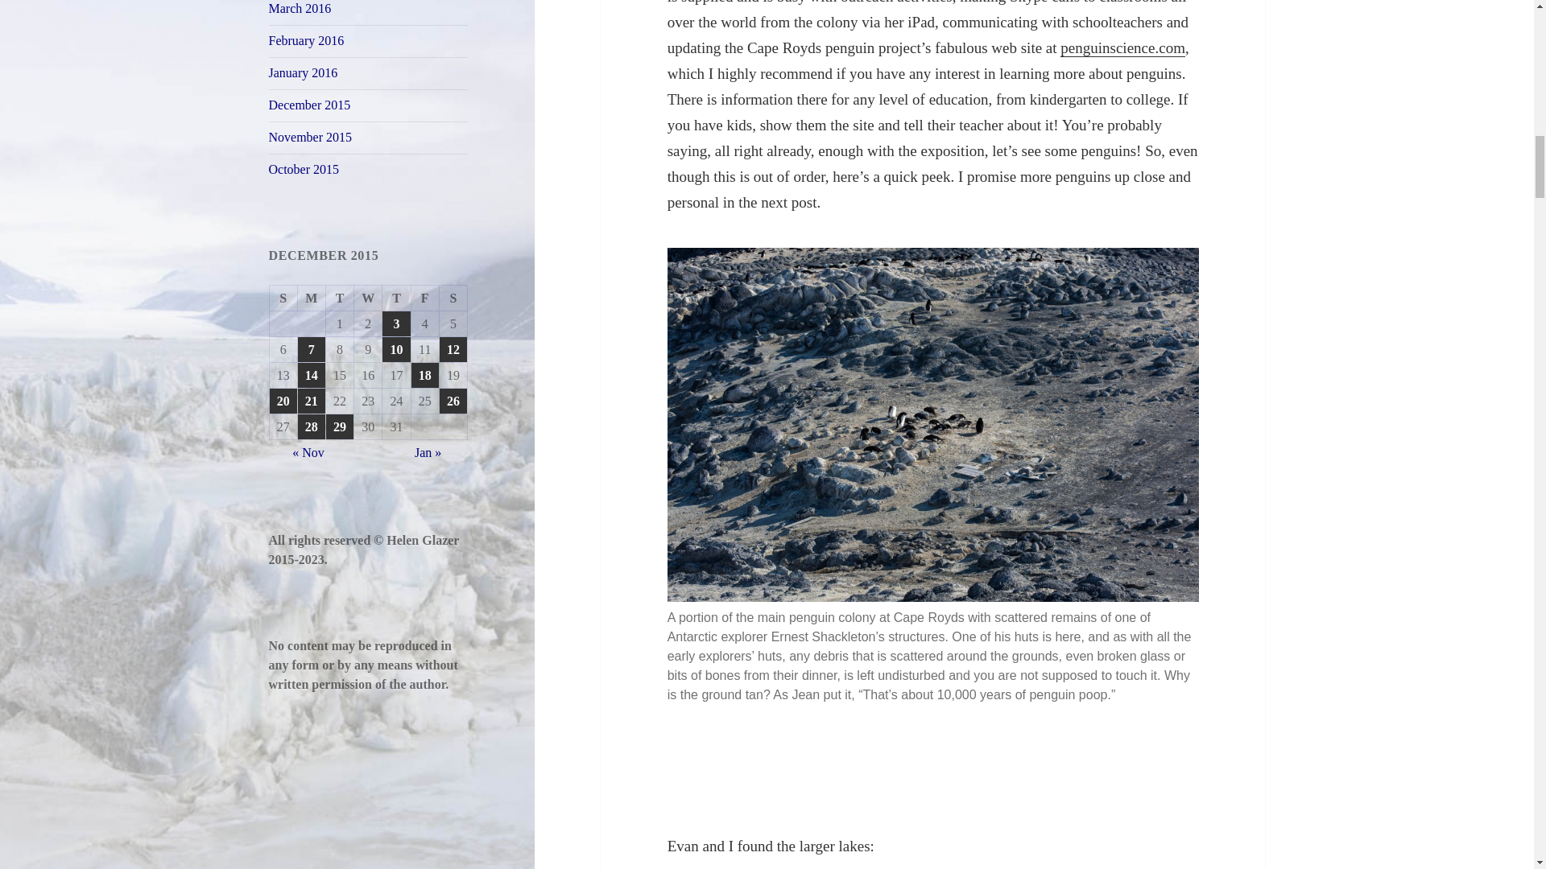 The image size is (1546, 869). What do you see at coordinates (311, 426) in the screenshot?
I see `28` at bounding box center [311, 426].